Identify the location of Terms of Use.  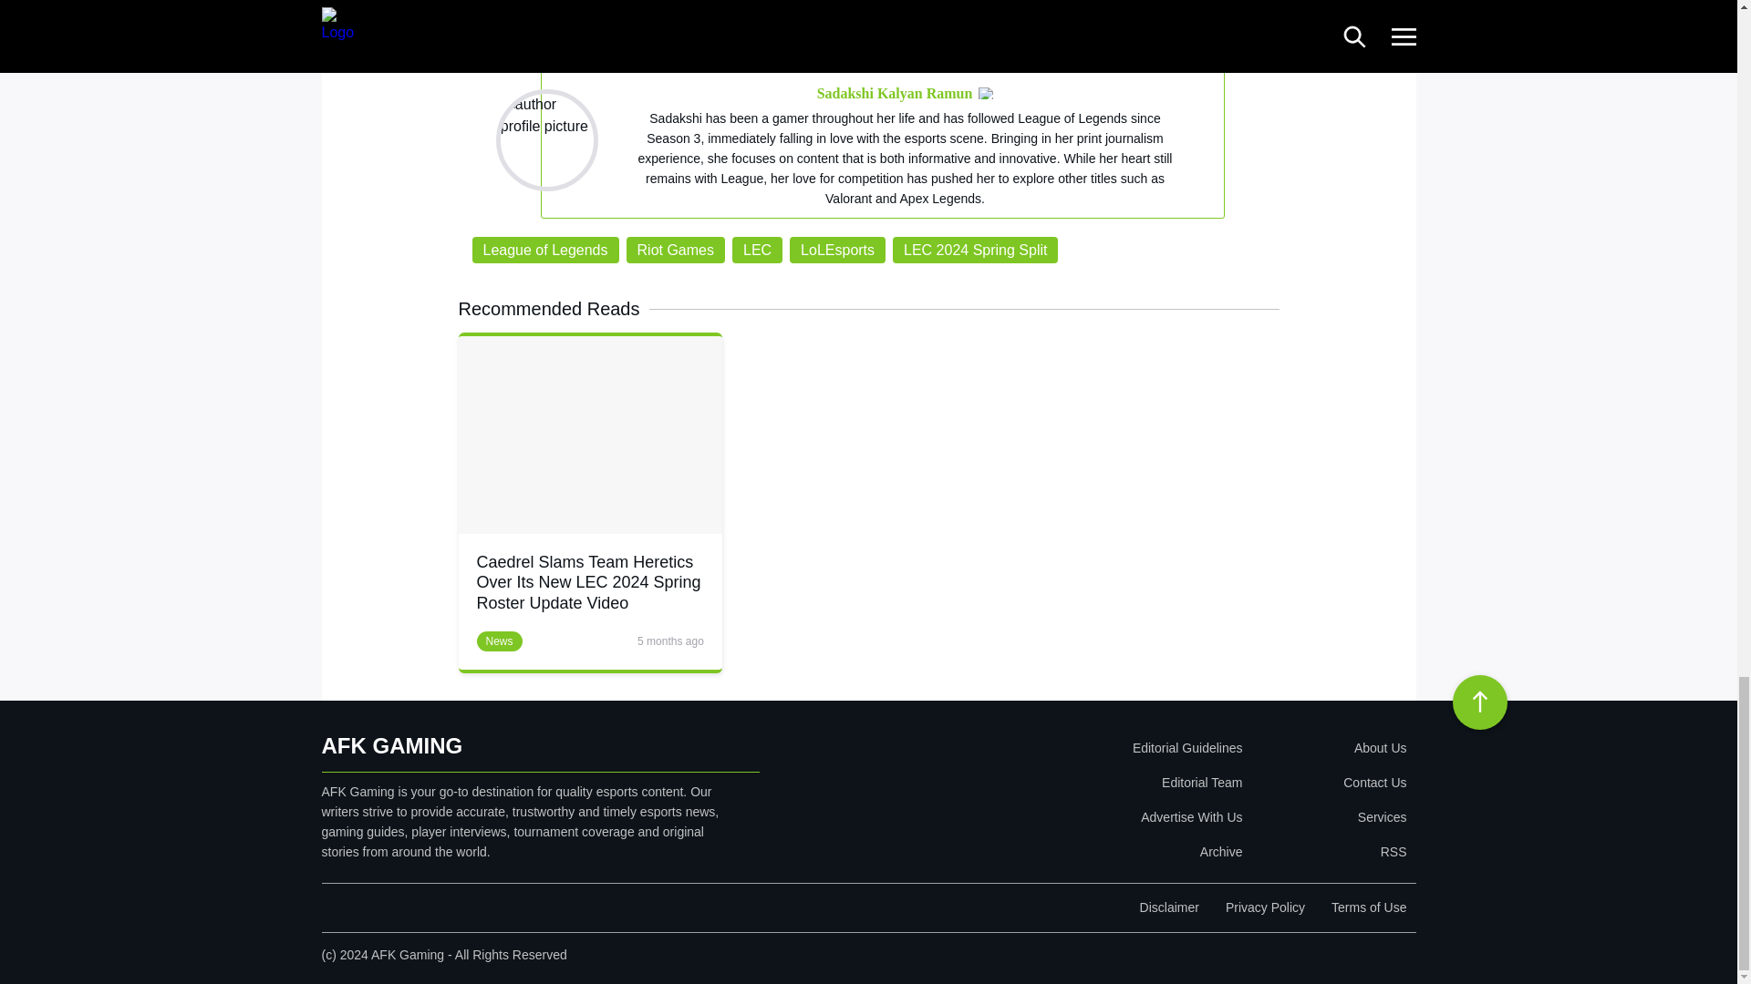
(1368, 907).